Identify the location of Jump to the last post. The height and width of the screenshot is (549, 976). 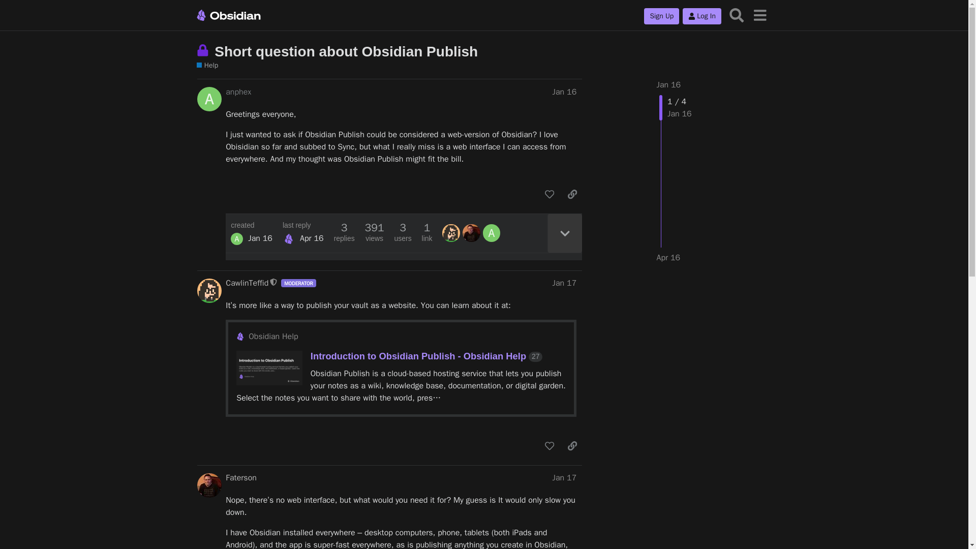
(668, 257).